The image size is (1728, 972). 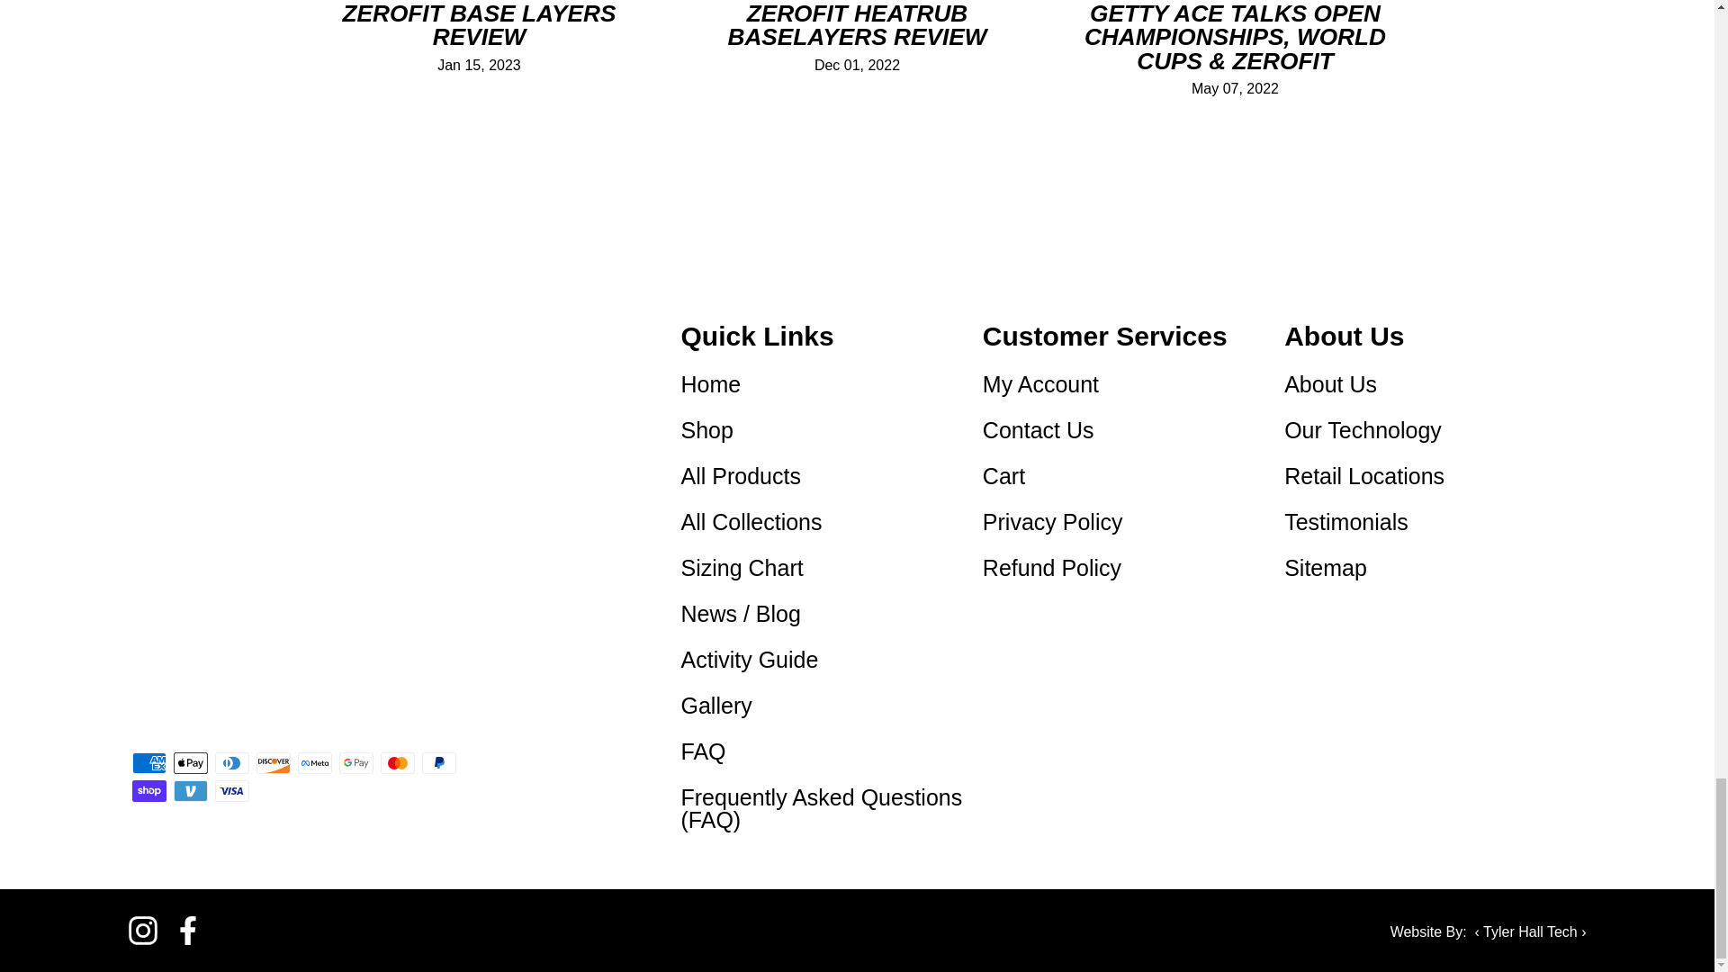 I want to click on PayPal, so click(x=438, y=762).